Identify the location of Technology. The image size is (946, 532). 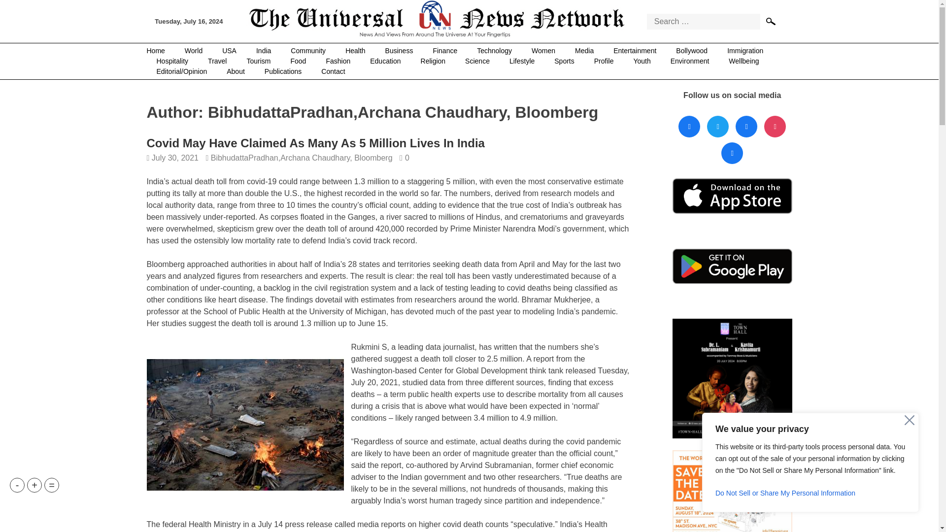
(495, 51).